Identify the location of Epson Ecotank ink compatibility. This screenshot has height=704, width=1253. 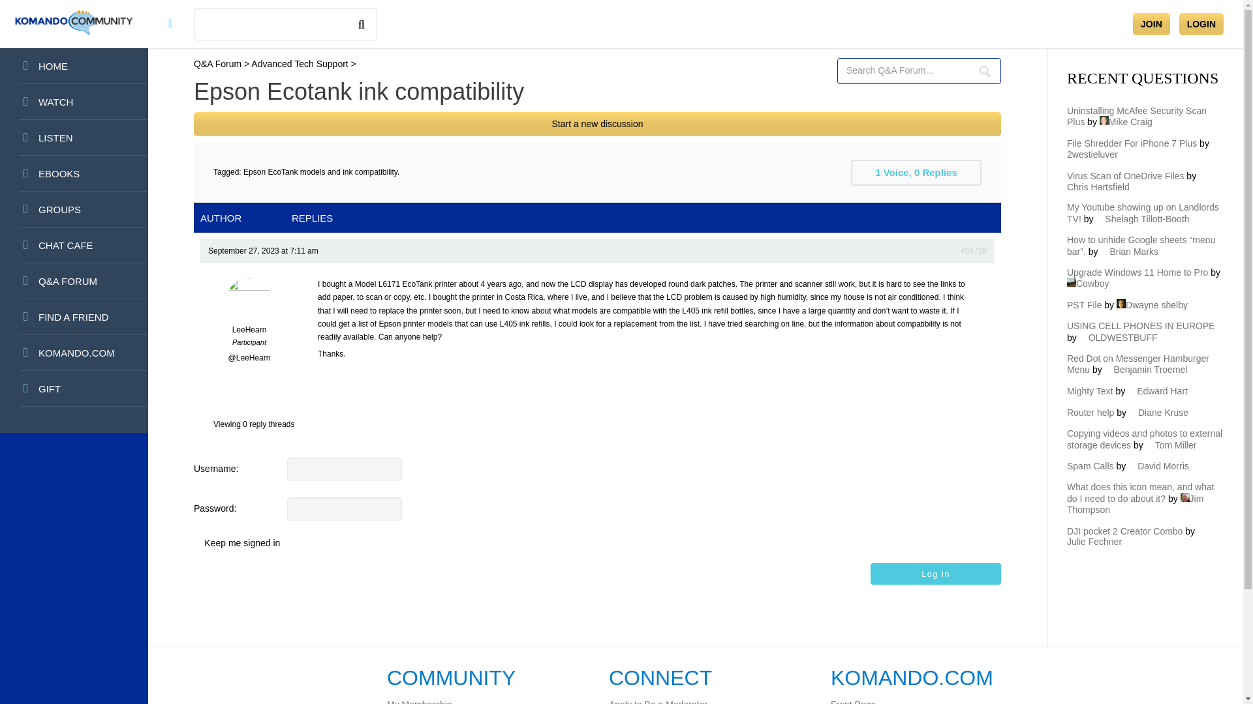
(974, 250).